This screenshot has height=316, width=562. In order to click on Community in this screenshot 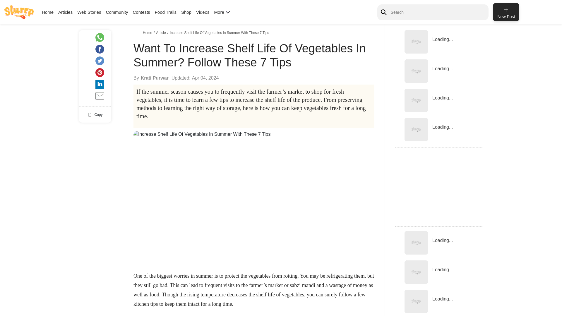, I will do `click(117, 12)`.